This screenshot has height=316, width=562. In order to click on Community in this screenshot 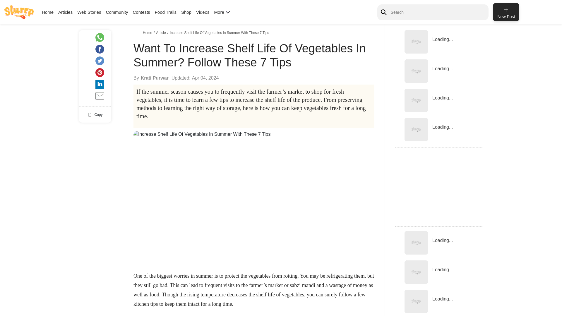, I will do `click(117, 12)`.